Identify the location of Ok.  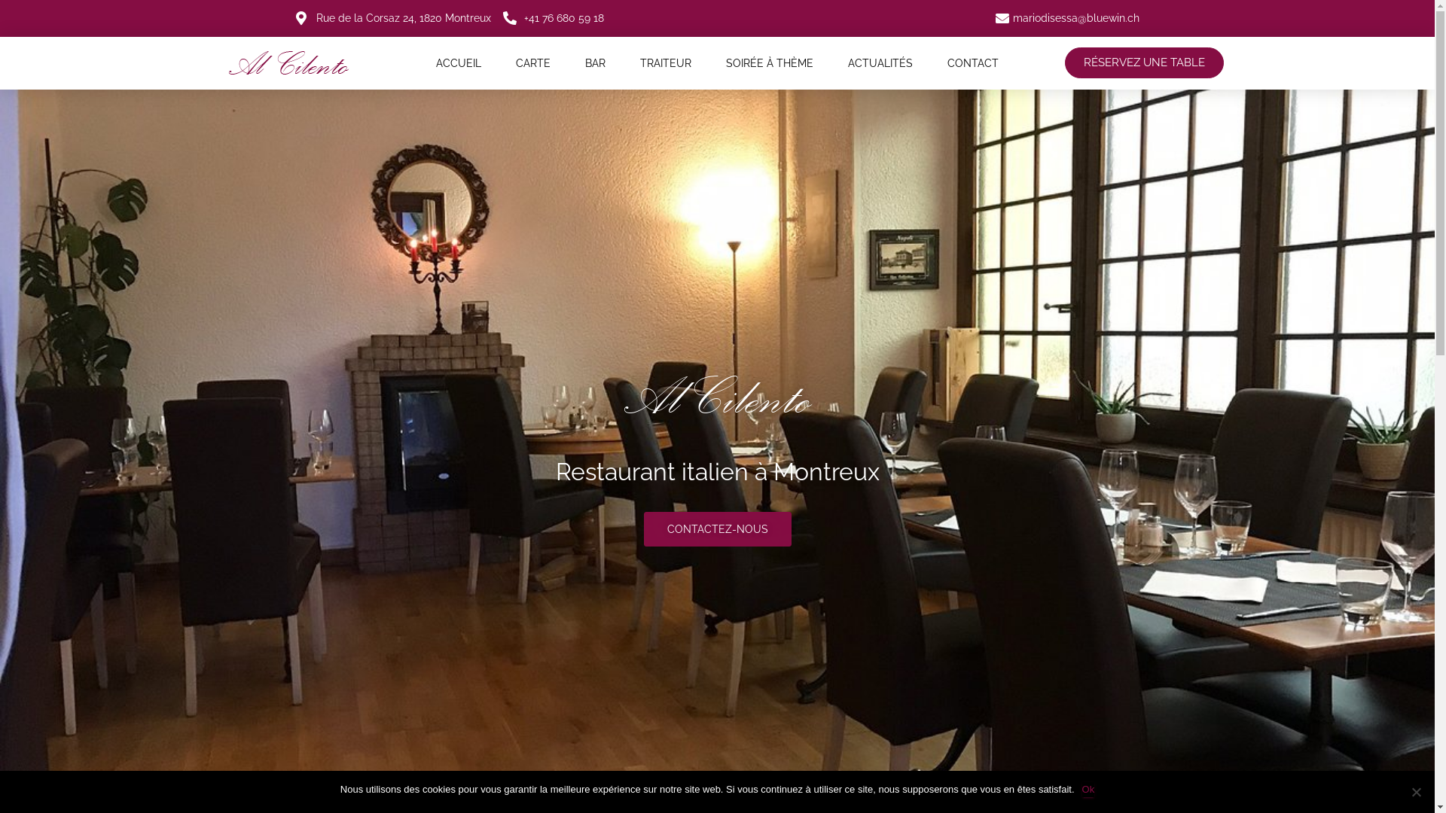
(1089, 790).